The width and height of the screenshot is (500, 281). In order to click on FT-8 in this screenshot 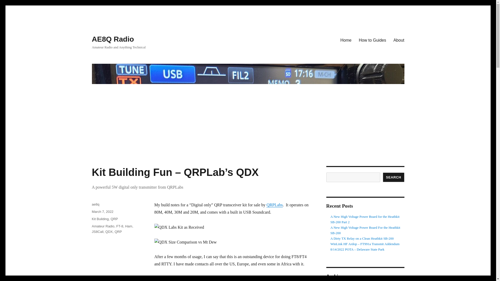, I will do `click(119, 226)`.